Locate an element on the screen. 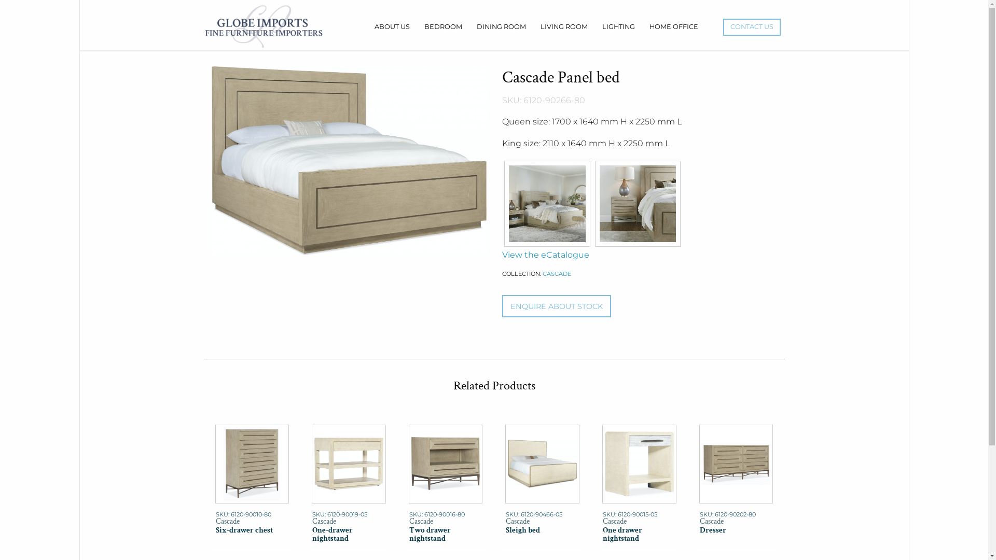 The width and height of the screenshot is (996, 560). CASCADE is located at coordinates (557, 274).